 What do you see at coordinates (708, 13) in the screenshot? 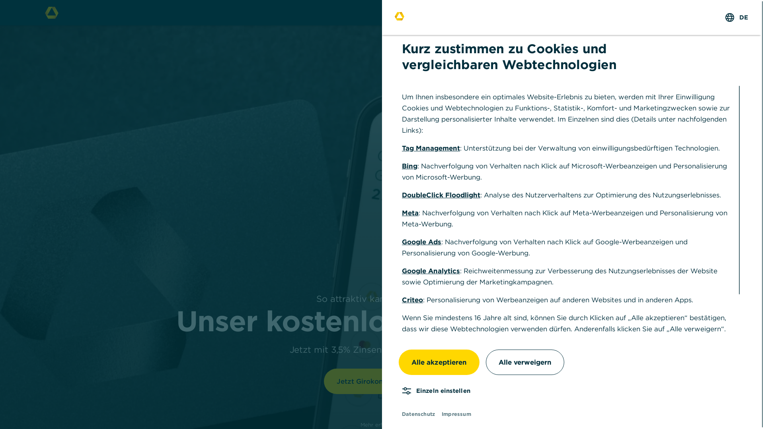
I see `Open Menu` at bounding box center [708, 13].